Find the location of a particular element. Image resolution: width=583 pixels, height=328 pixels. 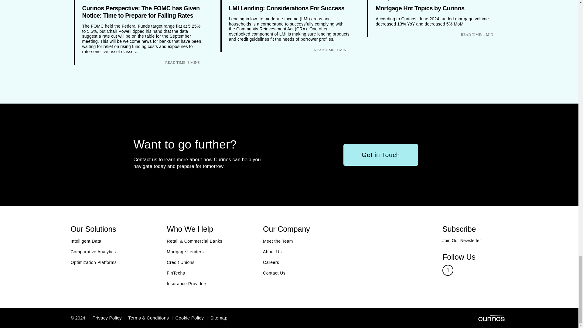

Comparative Analytics is located at coordinates (93, 252).